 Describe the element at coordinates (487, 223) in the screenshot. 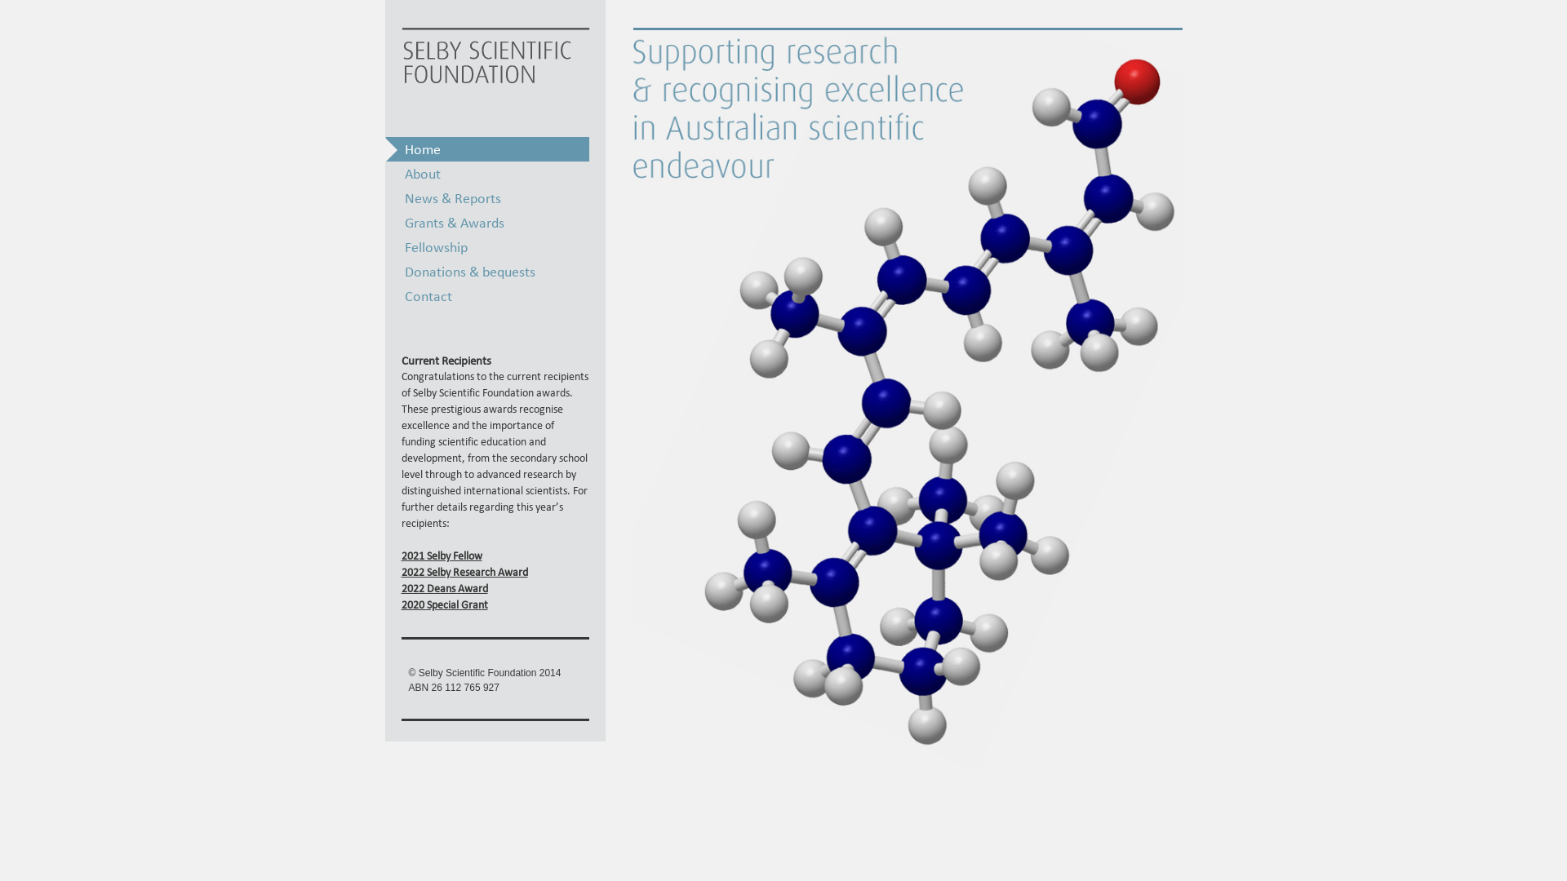

I see `Grants & Awards` at that location.